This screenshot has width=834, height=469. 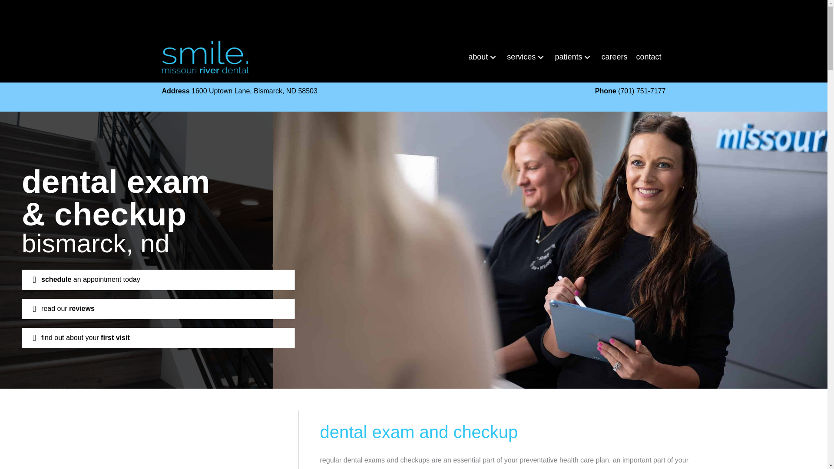 What do you see at coordinates (205, 57) in the screenshot?
I see `MRD Logo` at bounding box center [205, 57].